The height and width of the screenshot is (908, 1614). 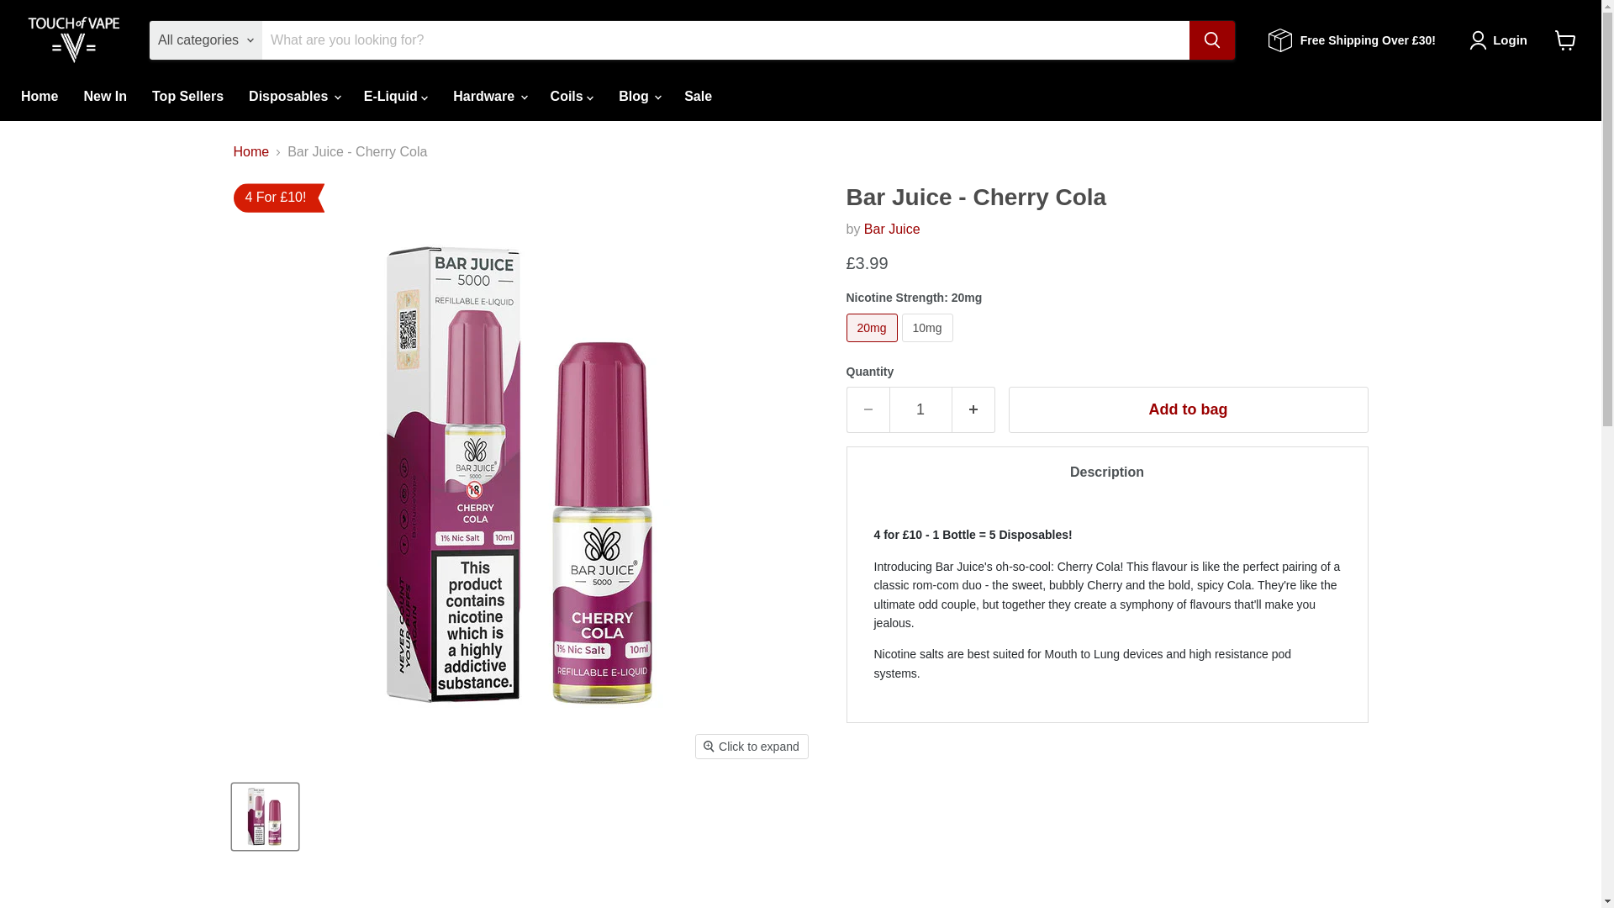 I want to click on New In, so click(x=104, y=96).